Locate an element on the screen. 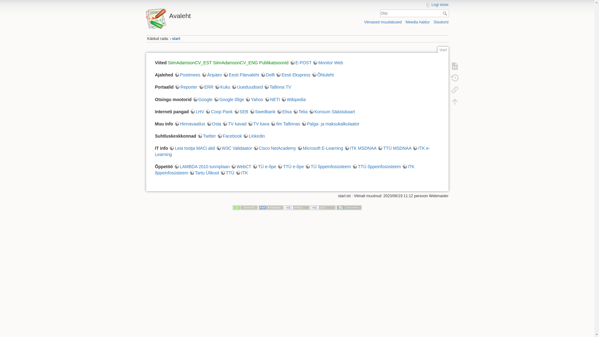 Image resolution: width=599 pixels, height=337 pixels. Coop Pank is located at coordinates (219, 112).